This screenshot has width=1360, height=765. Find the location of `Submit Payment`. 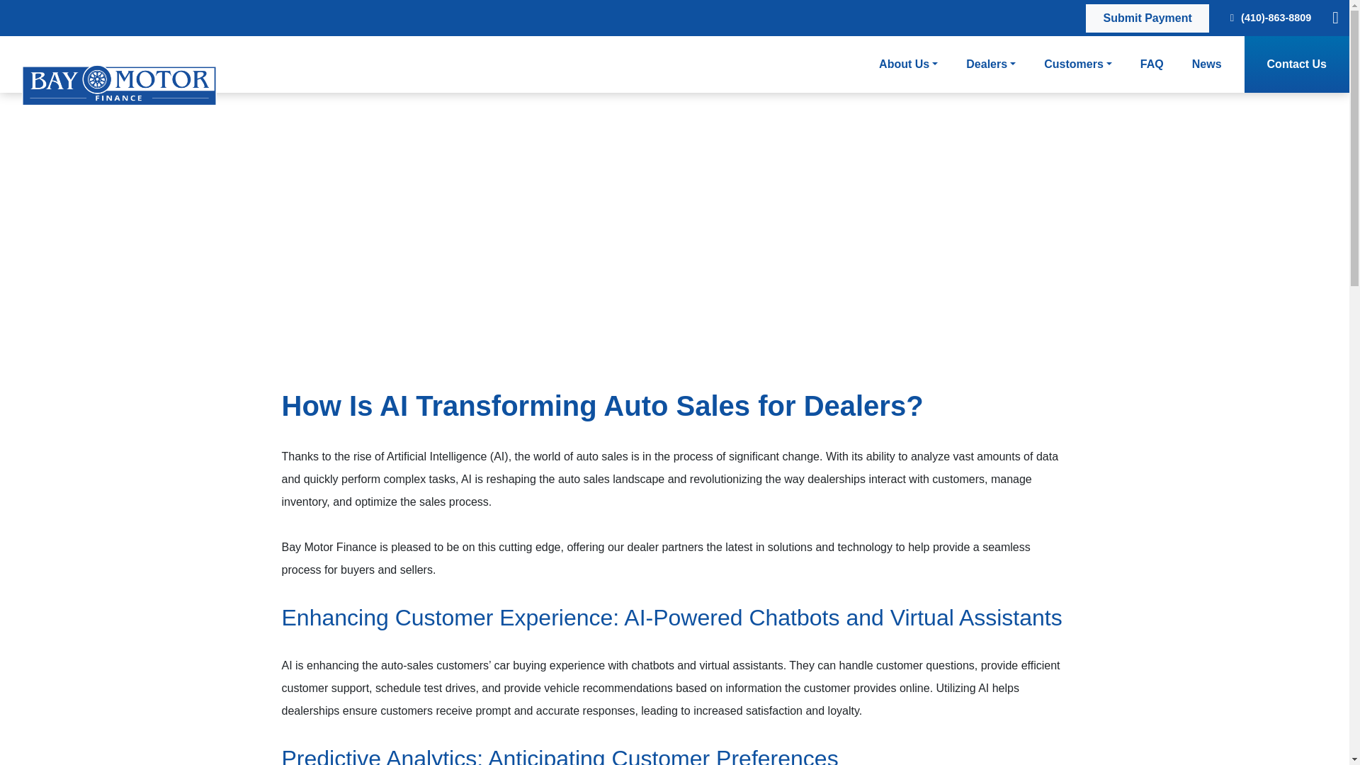

Submit Payment is located at coordinates (1147, 18).